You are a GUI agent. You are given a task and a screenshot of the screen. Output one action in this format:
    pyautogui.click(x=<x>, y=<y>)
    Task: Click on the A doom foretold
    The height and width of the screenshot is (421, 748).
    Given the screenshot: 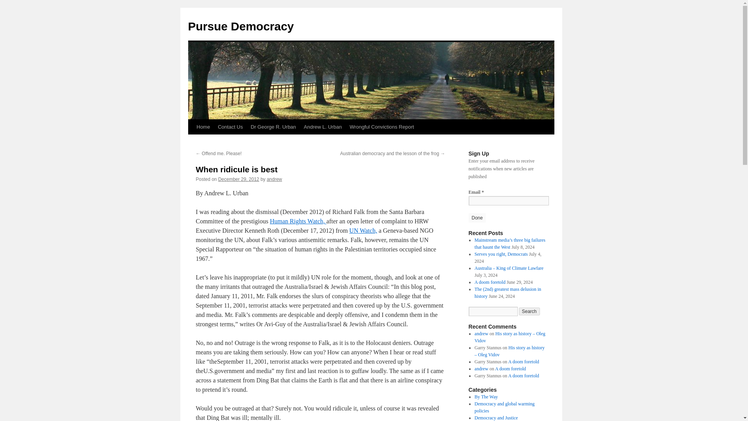 What is the action you would take?
    pyautogui.click(x=523, y=375)
    